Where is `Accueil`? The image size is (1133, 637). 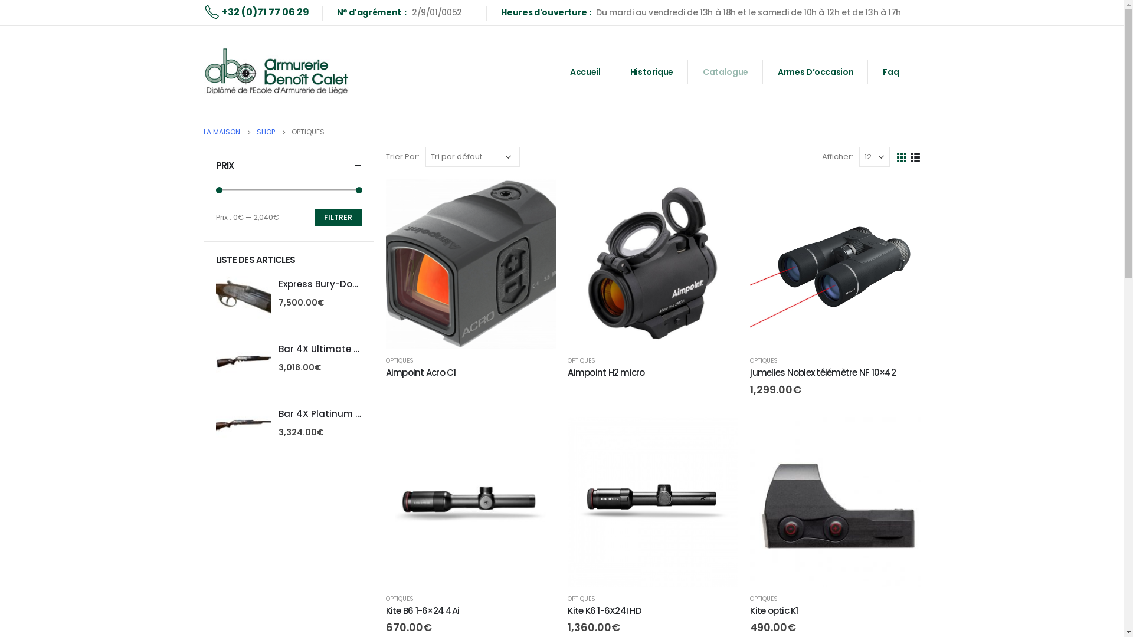
Accueil is located at coordinates (585, 72).